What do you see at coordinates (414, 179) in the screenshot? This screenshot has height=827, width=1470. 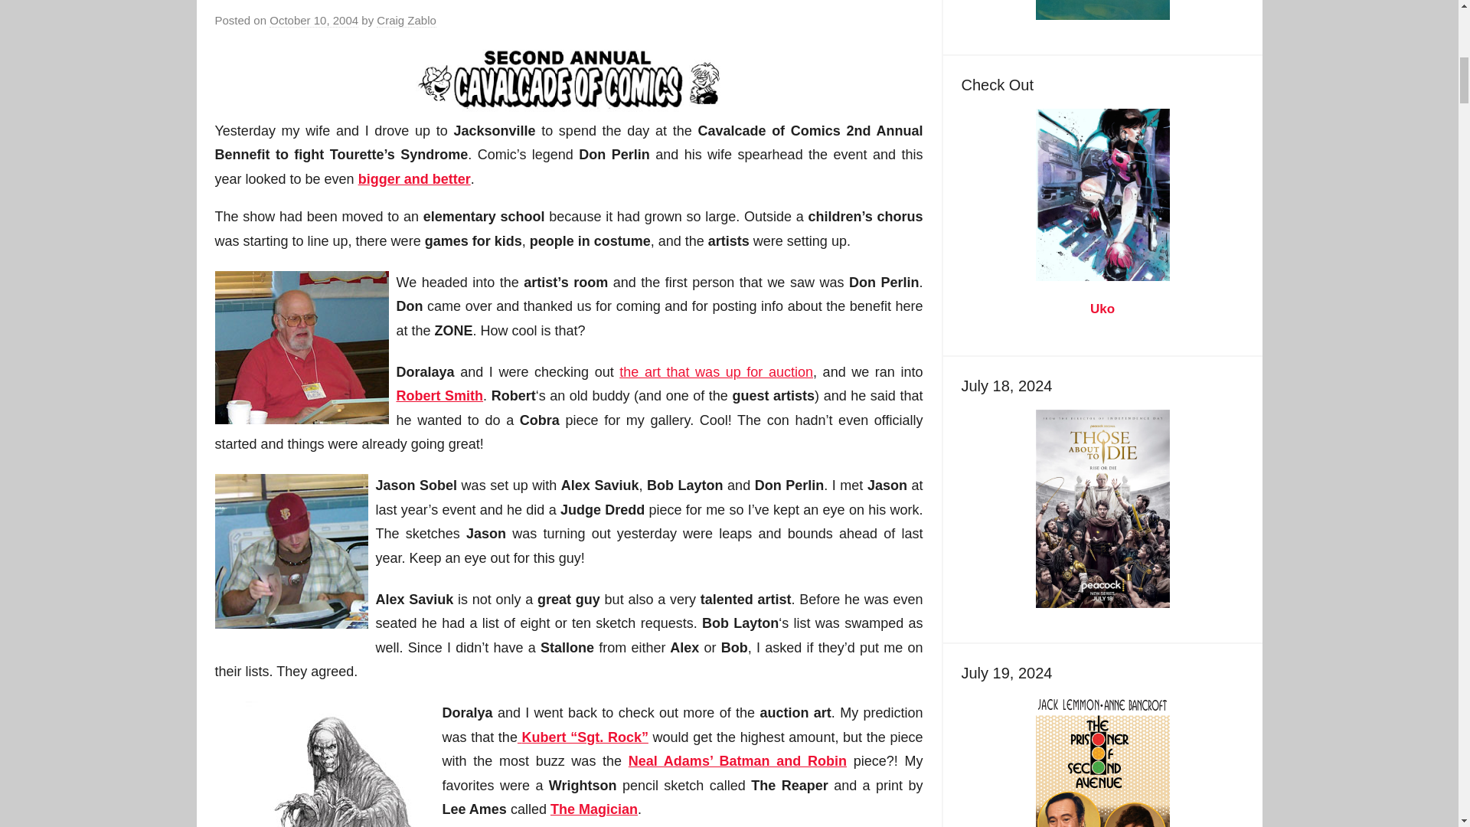 I see `bigger and better` at bounding box center [414, 179].